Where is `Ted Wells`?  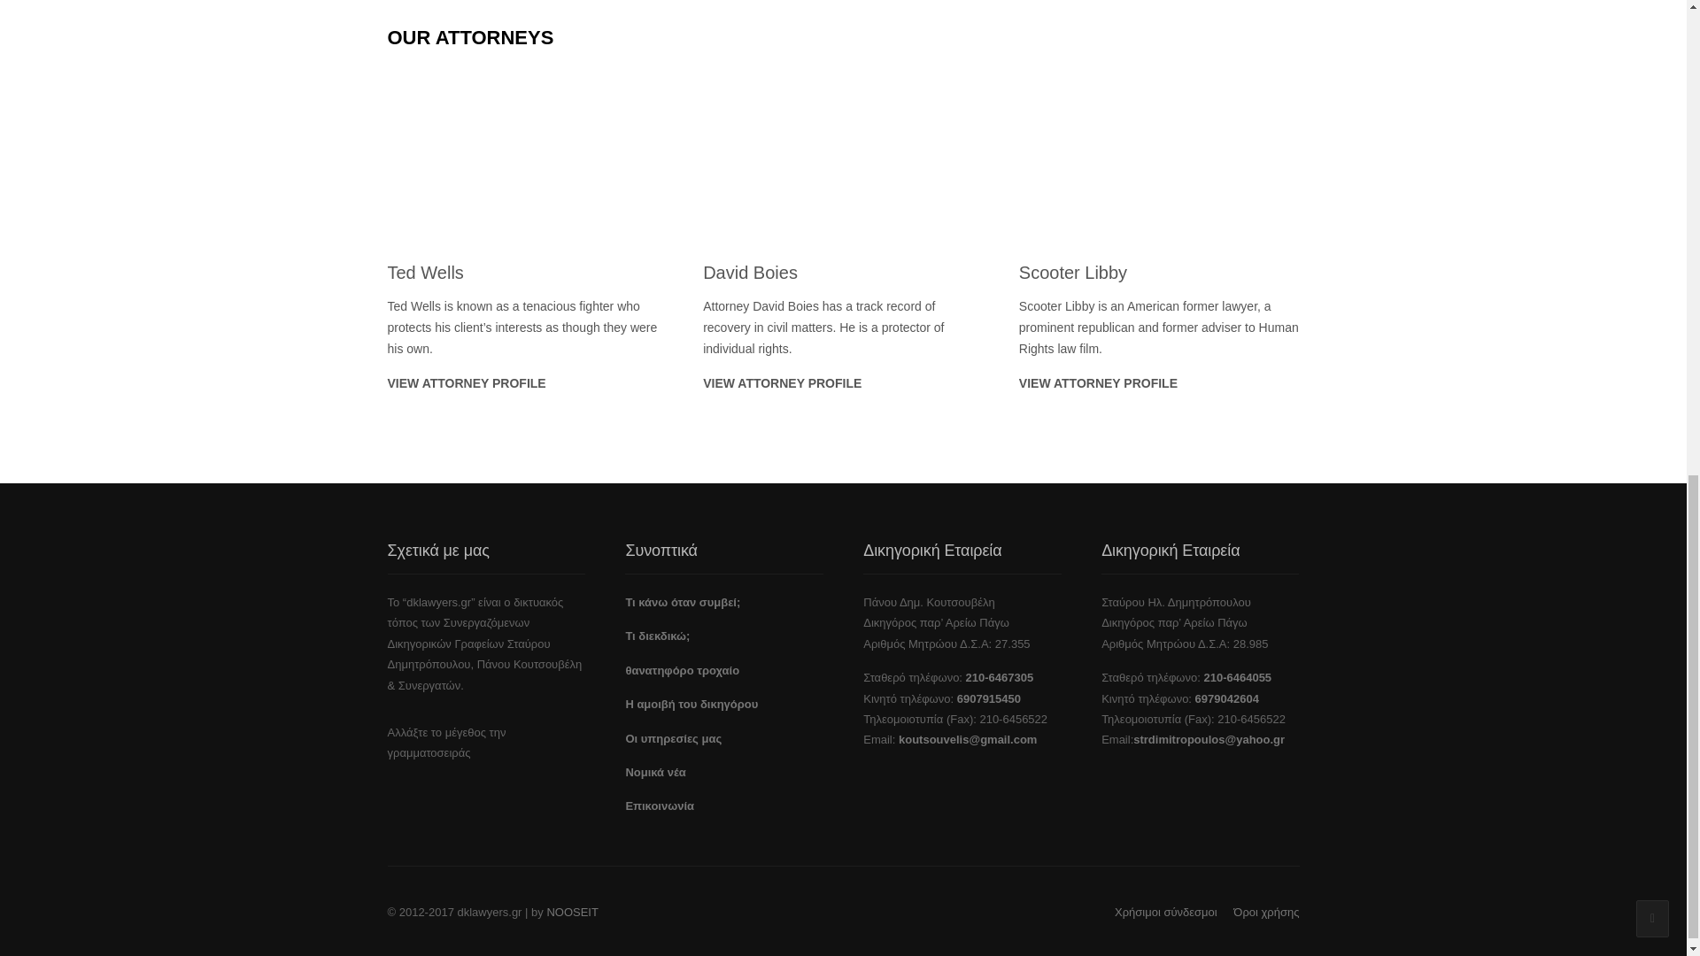
Ted Wells is located at coordinates (466, 382).